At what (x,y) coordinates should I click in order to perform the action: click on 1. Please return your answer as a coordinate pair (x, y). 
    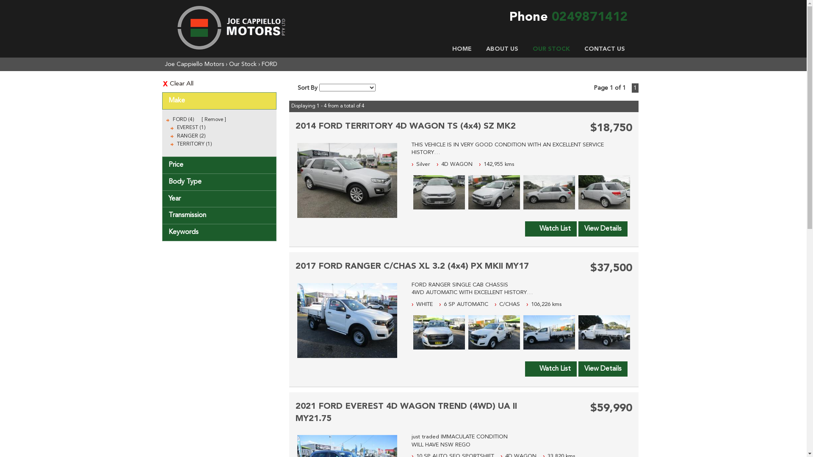
    Looking at the image, I should click on (635, 88).